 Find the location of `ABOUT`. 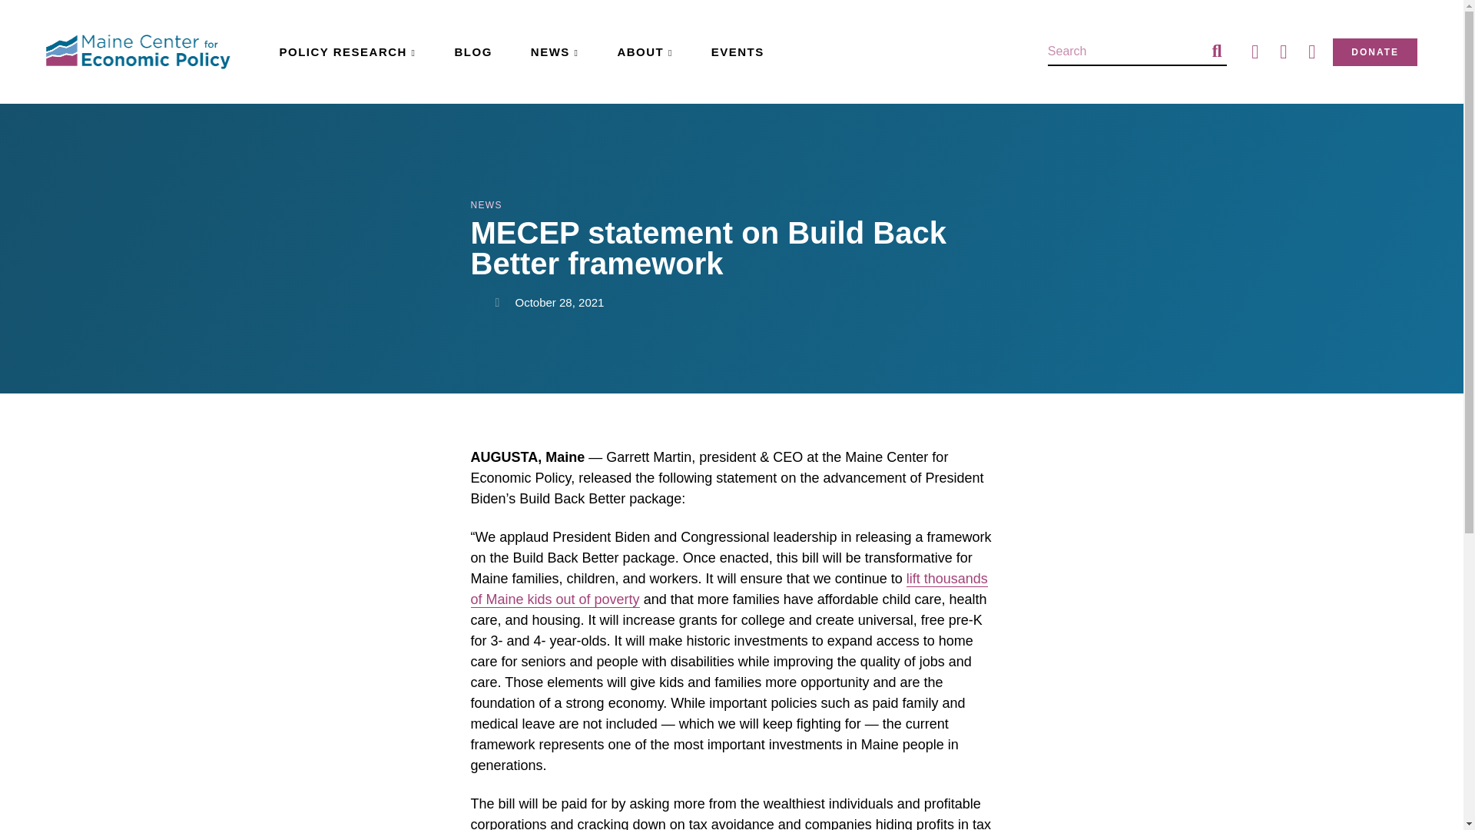

ABOUT is located at coordinates (644, 51).